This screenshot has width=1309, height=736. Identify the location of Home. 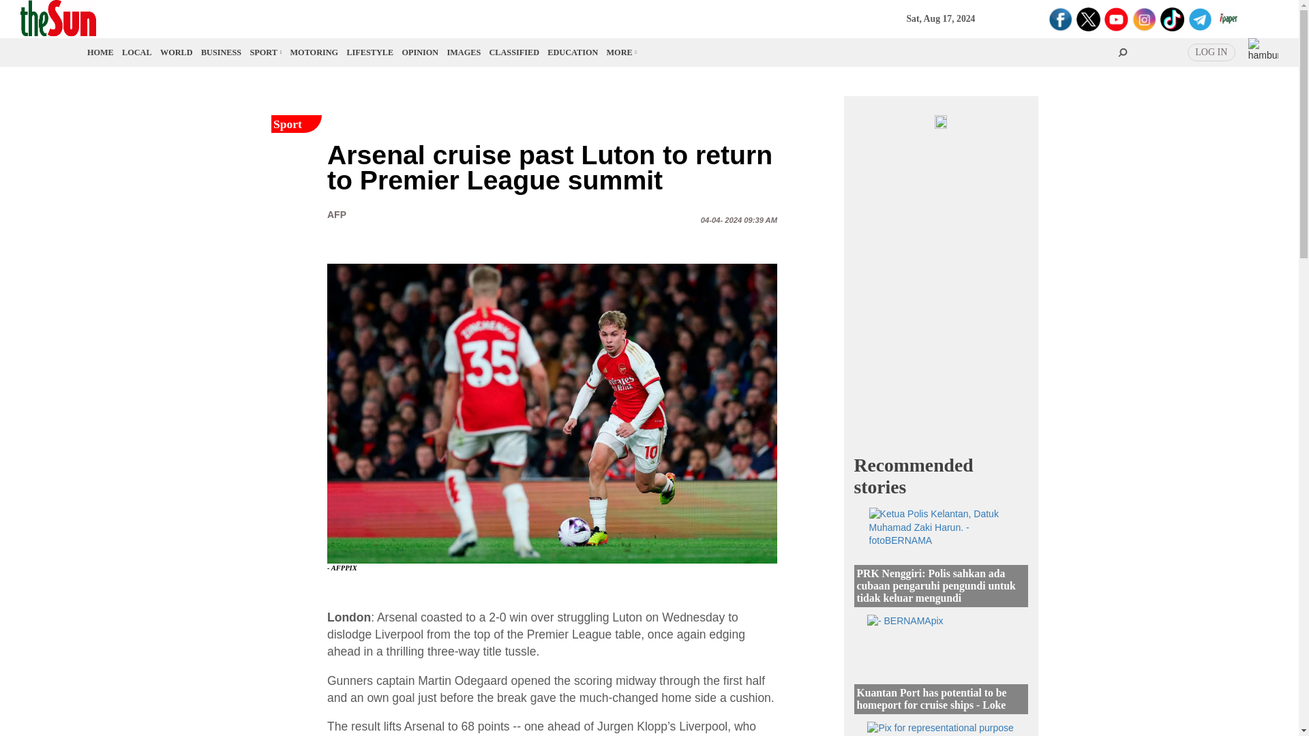
(101, 52).